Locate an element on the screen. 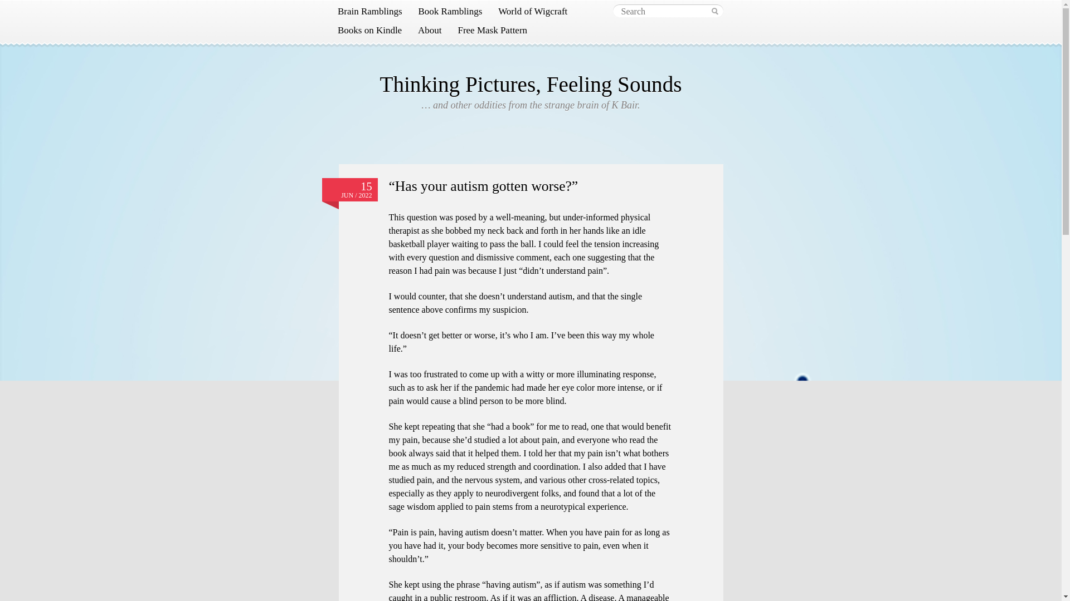 Image resolution: width=1070 pixels, height=601 pixels. Brain Ramblings is located at coordinates (370, 11).